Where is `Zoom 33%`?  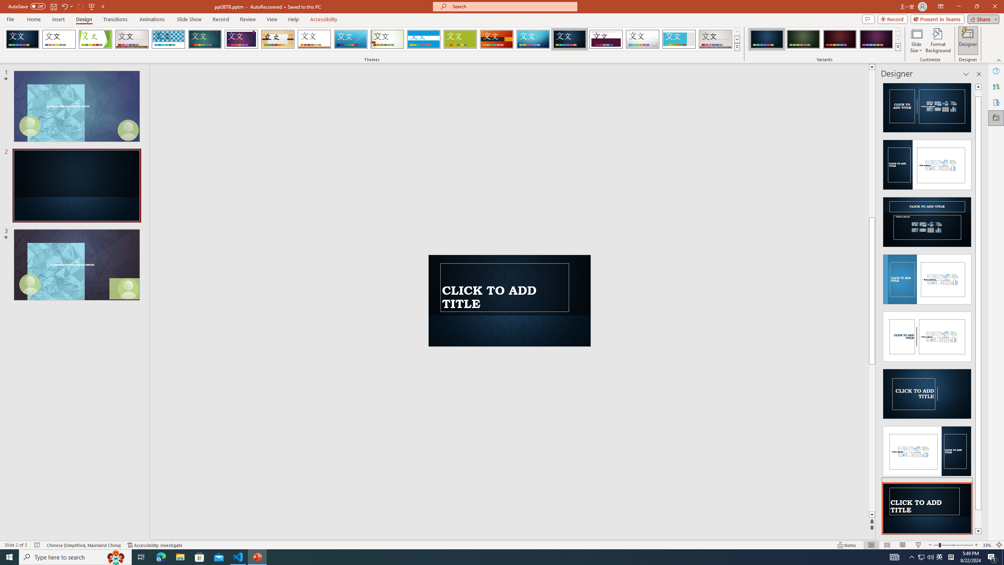 Zoom 33% is located at coordinates (987, 545).